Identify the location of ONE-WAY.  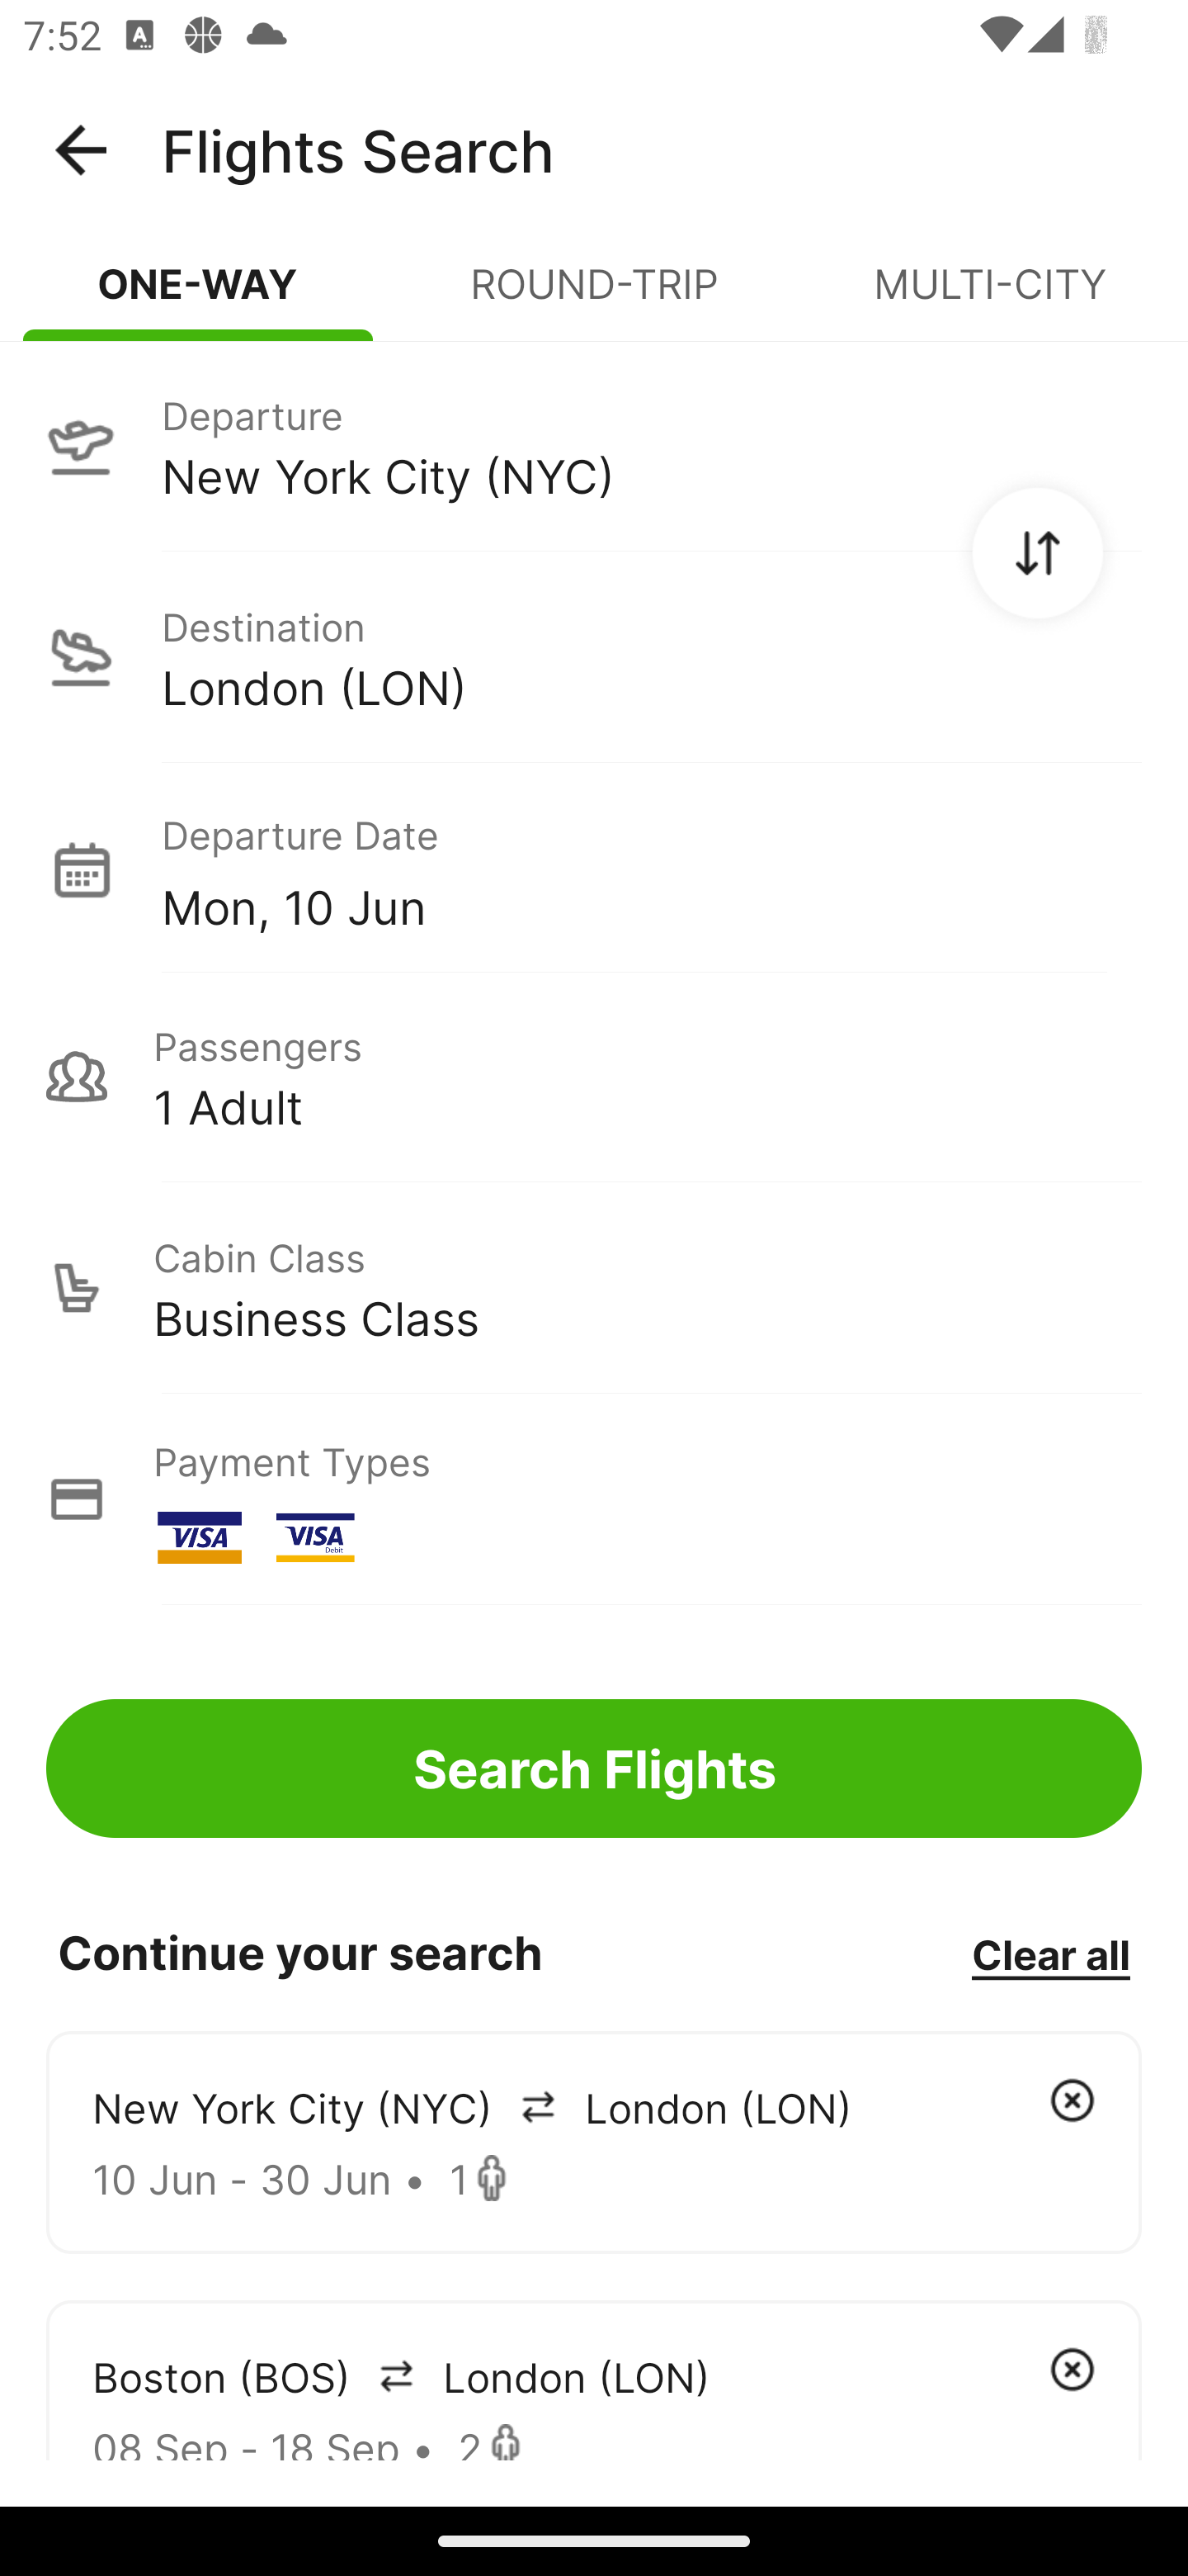
(198, 297).